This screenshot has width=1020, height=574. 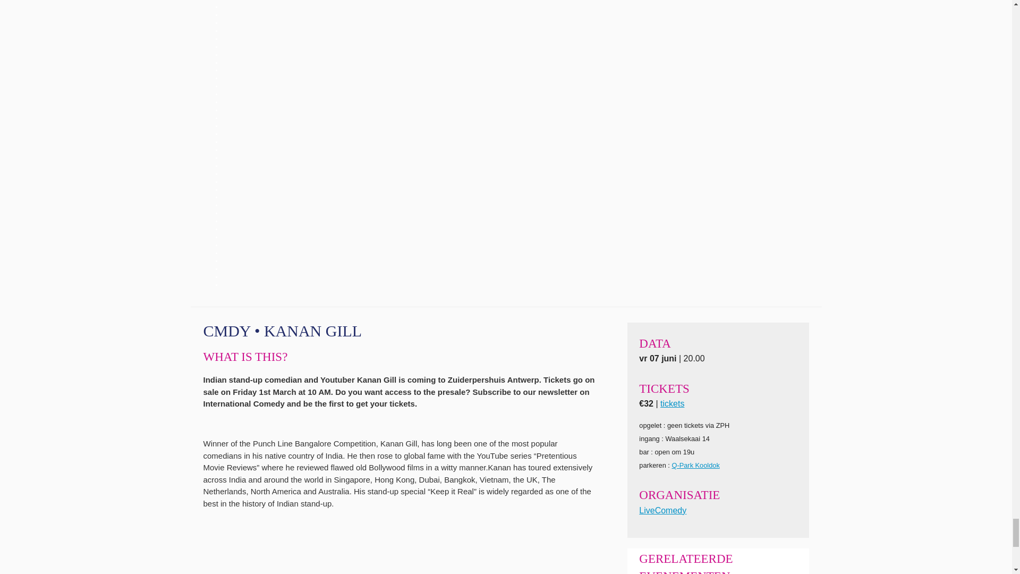 What do you see at coordinates (663, 510) in the screenshot?
I see `LiveComedy` at bounding box center [663, 510].